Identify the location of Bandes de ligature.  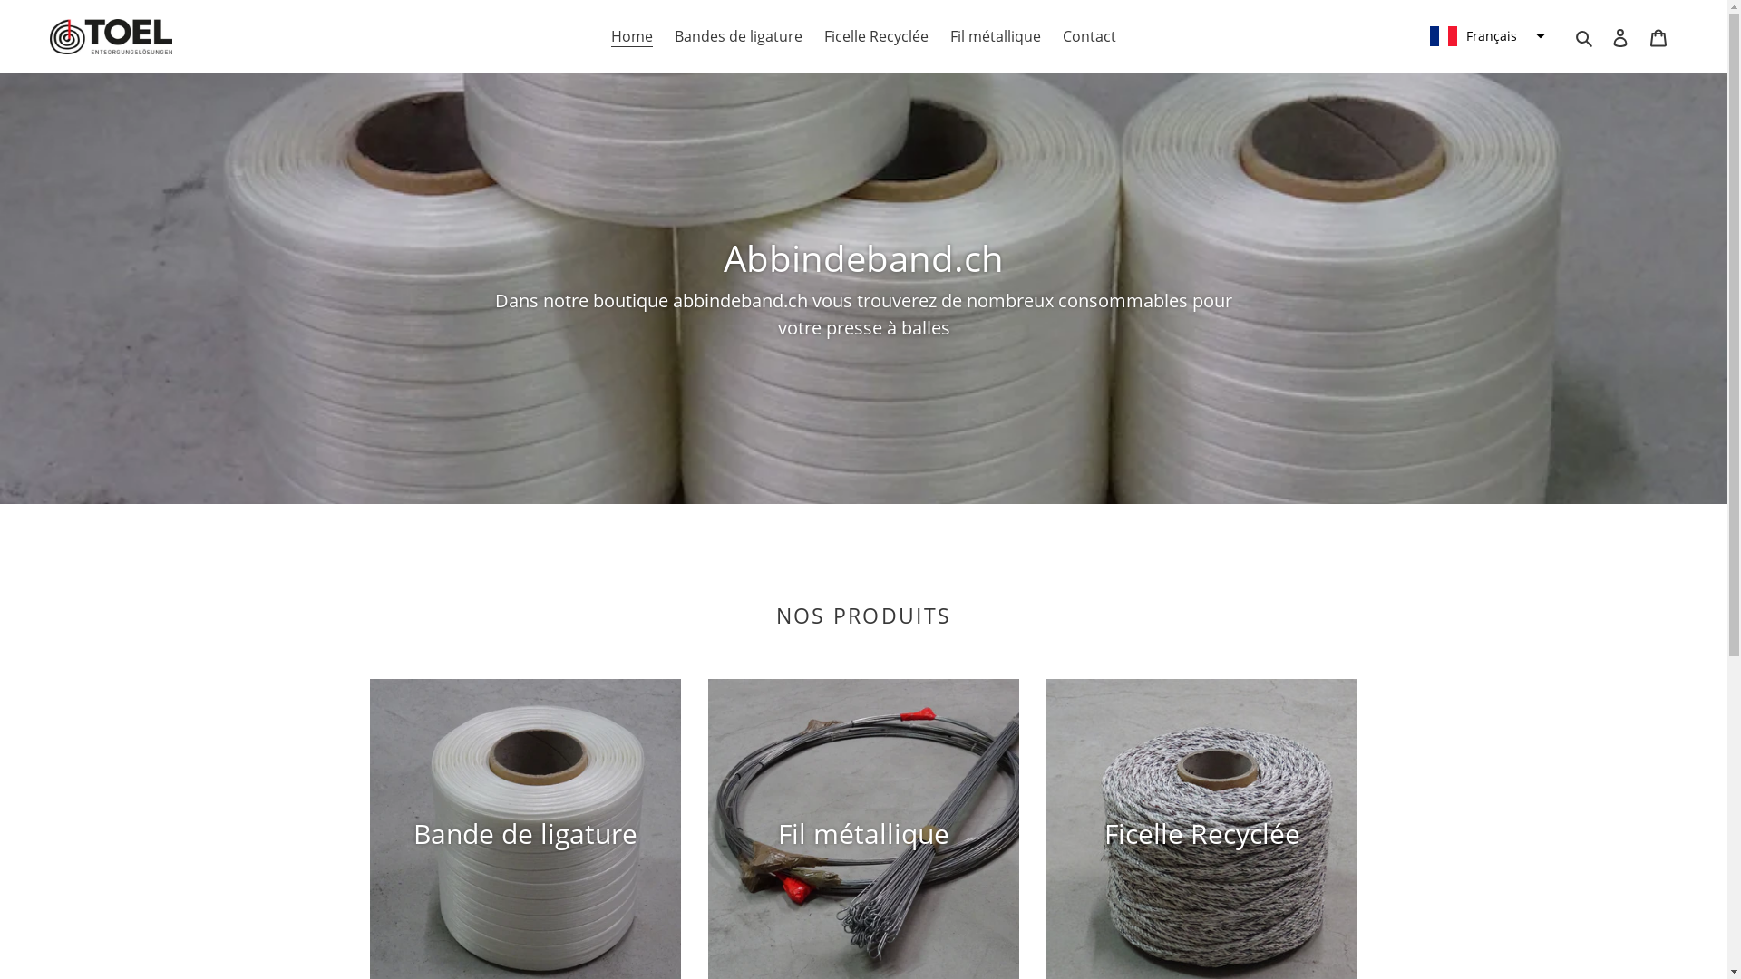
(738, 36).